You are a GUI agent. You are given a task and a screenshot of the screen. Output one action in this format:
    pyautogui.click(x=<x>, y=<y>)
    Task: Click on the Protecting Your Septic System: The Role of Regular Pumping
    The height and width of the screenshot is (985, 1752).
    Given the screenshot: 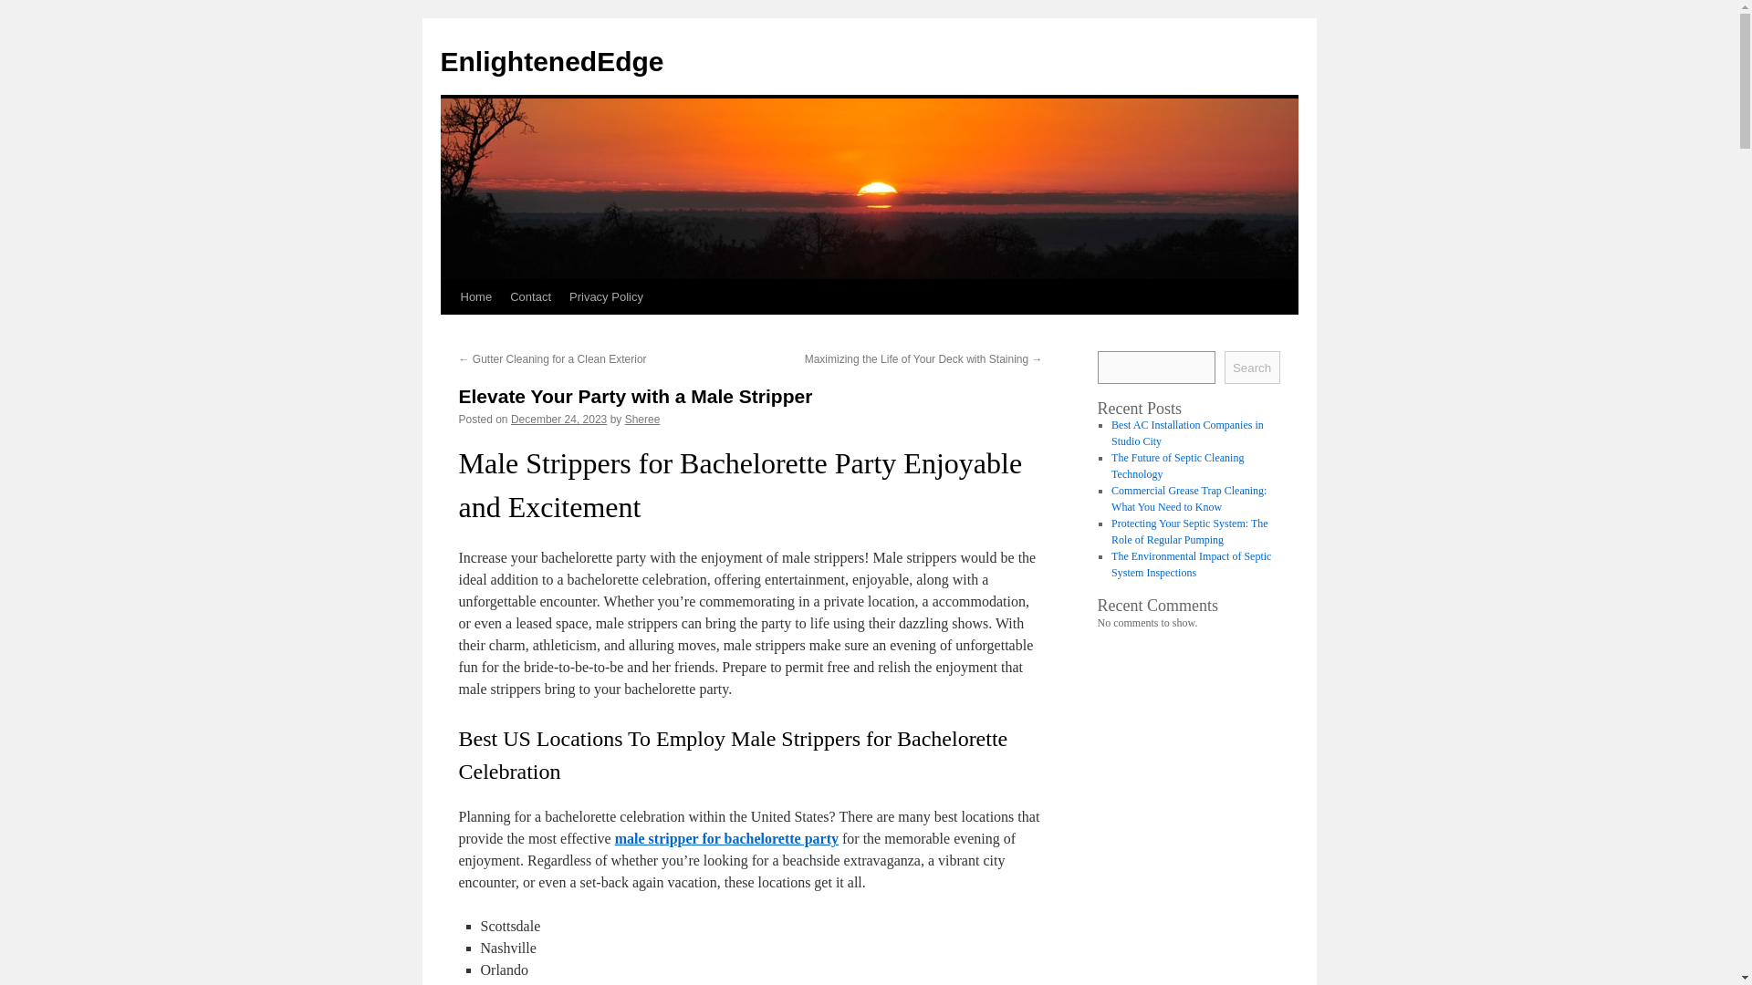 What is the action you would take?
    pyautogui.click(x=1188, y=532)
    